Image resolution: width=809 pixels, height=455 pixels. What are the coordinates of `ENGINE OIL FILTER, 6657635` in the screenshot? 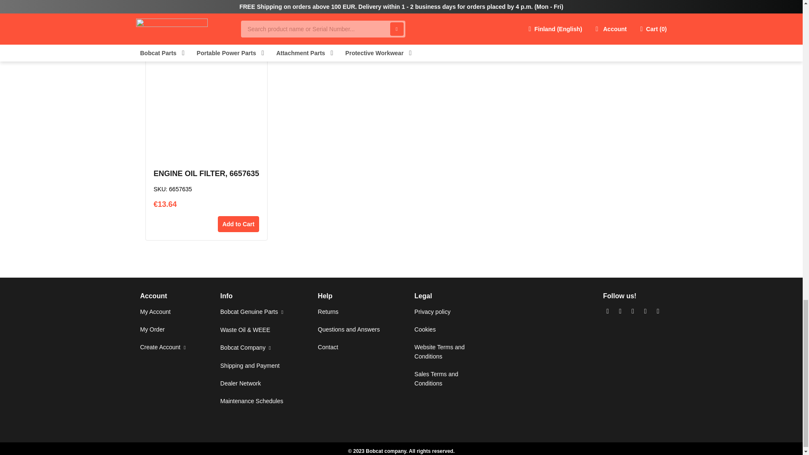 It's located at (206, 174).